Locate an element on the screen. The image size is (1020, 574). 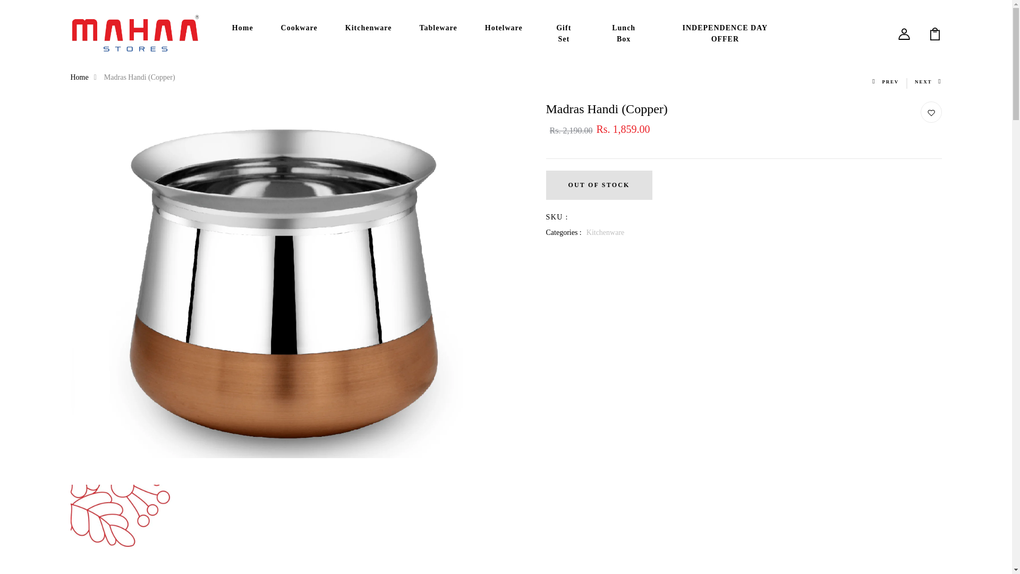
Home is located at coordinates (242, 28).